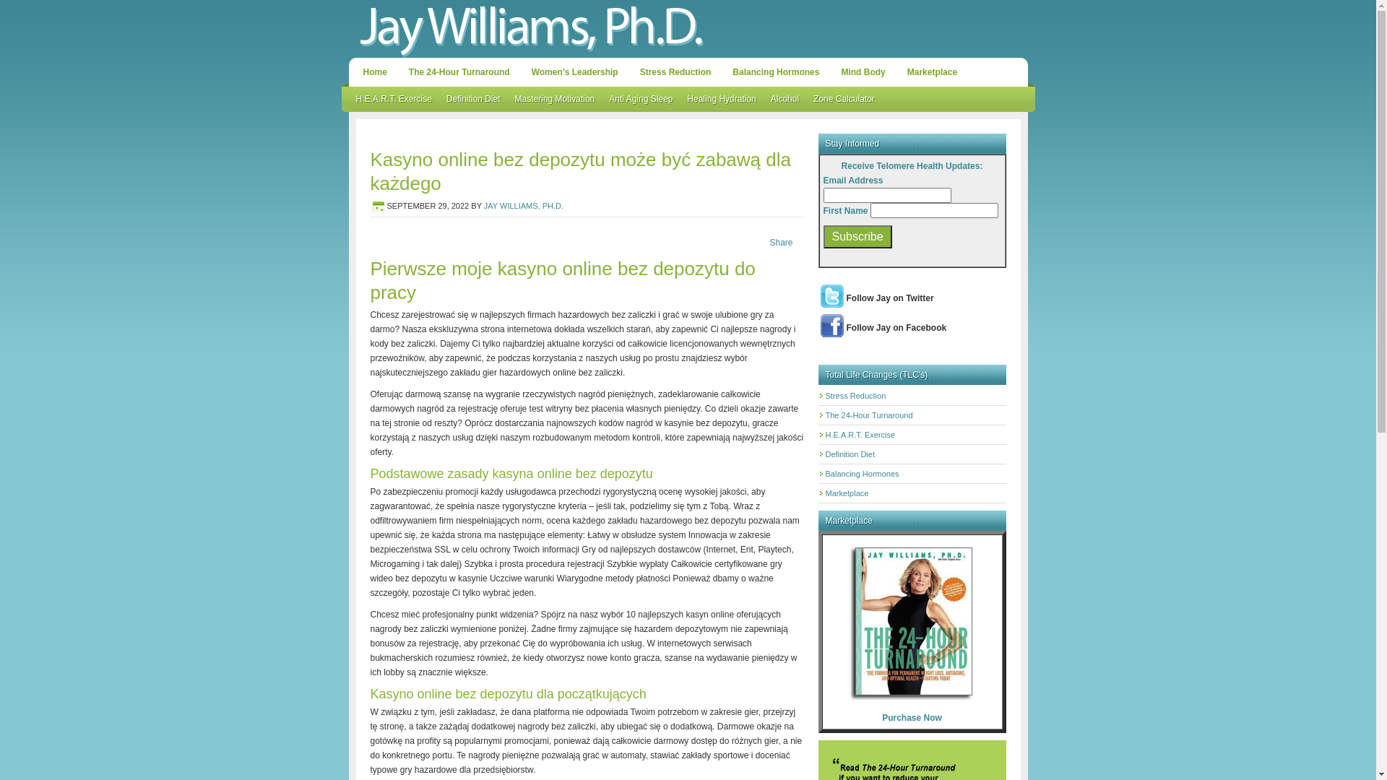  I want to click on Share, so click(781, 243).